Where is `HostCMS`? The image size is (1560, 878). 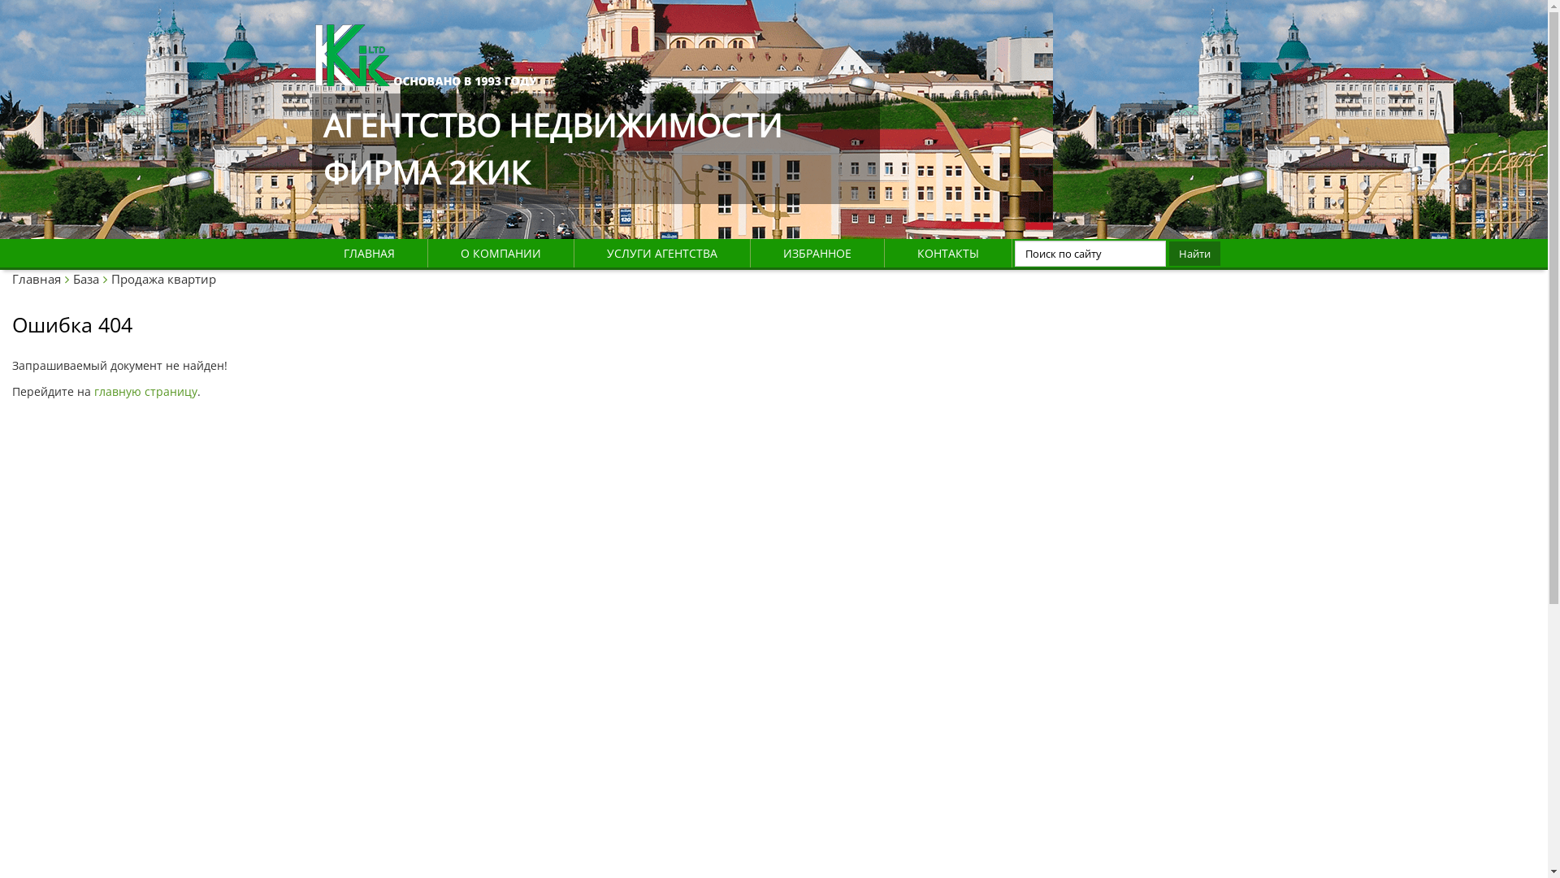 HostCMS is located at coordinates (426, 34).